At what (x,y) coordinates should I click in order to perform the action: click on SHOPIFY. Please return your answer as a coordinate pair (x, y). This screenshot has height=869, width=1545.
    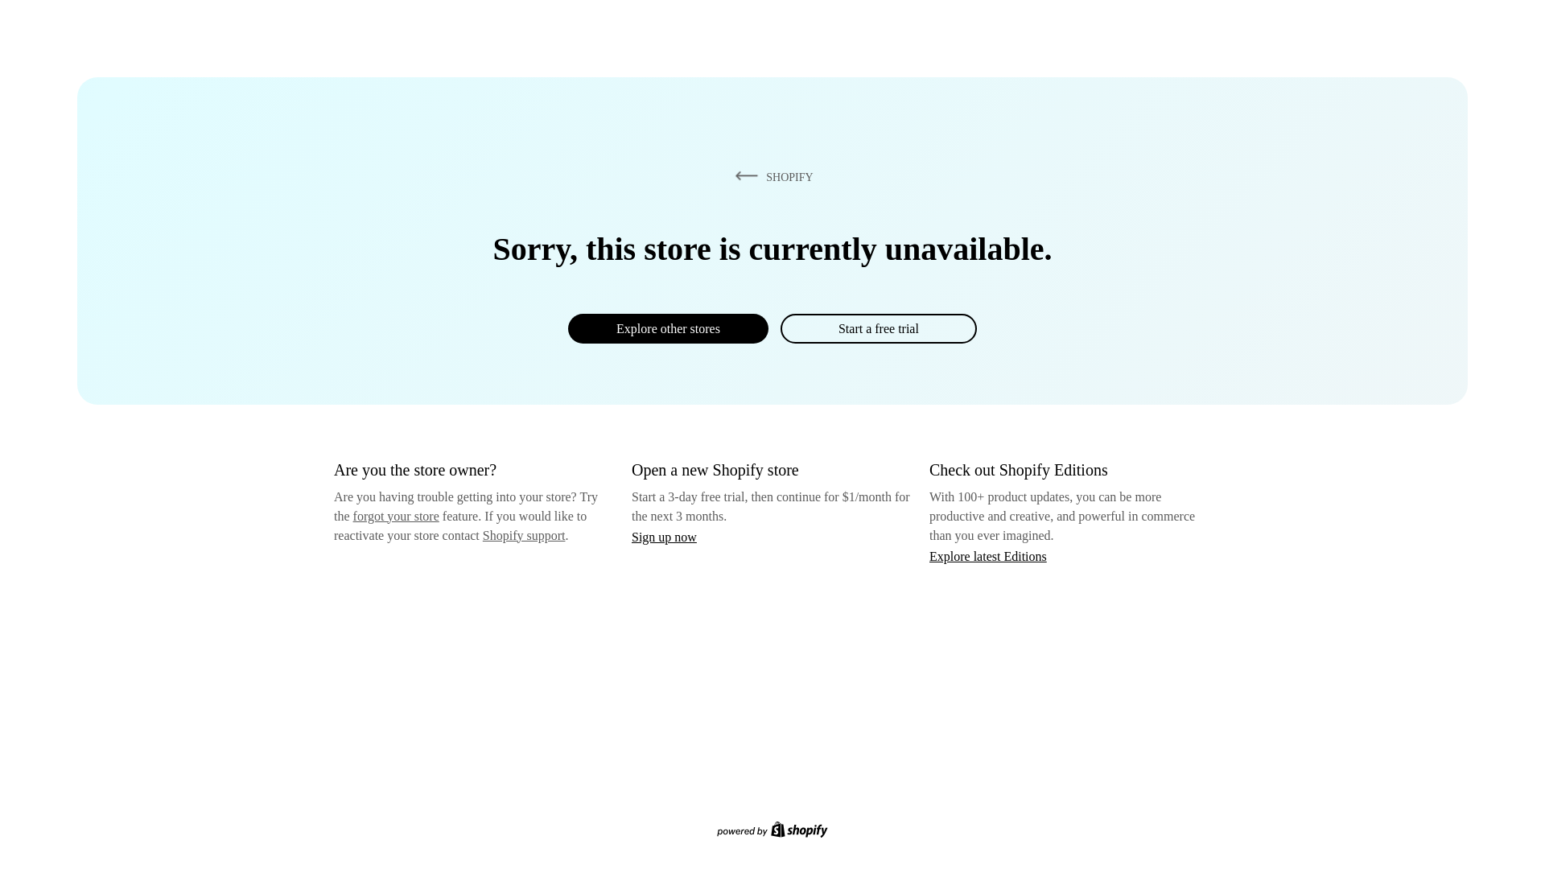
    Looking at the image, I should click on (771, 176).